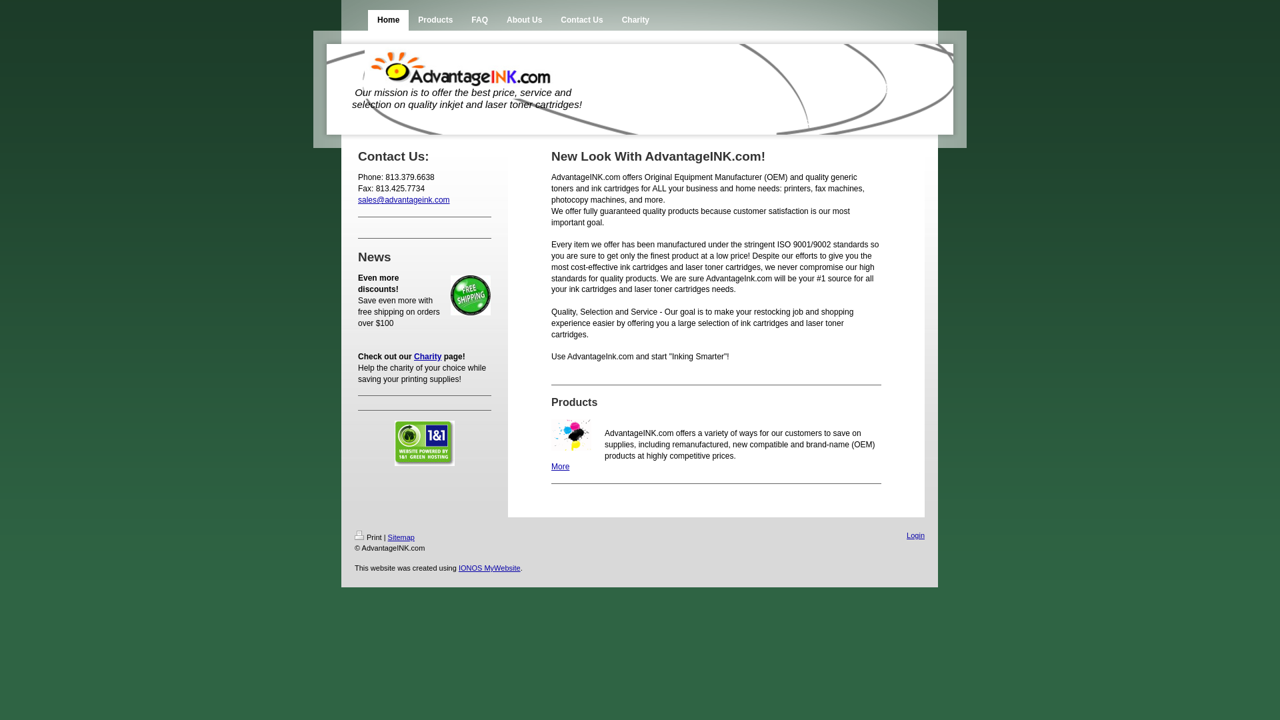  I want to click on Login, so click(915, 535).